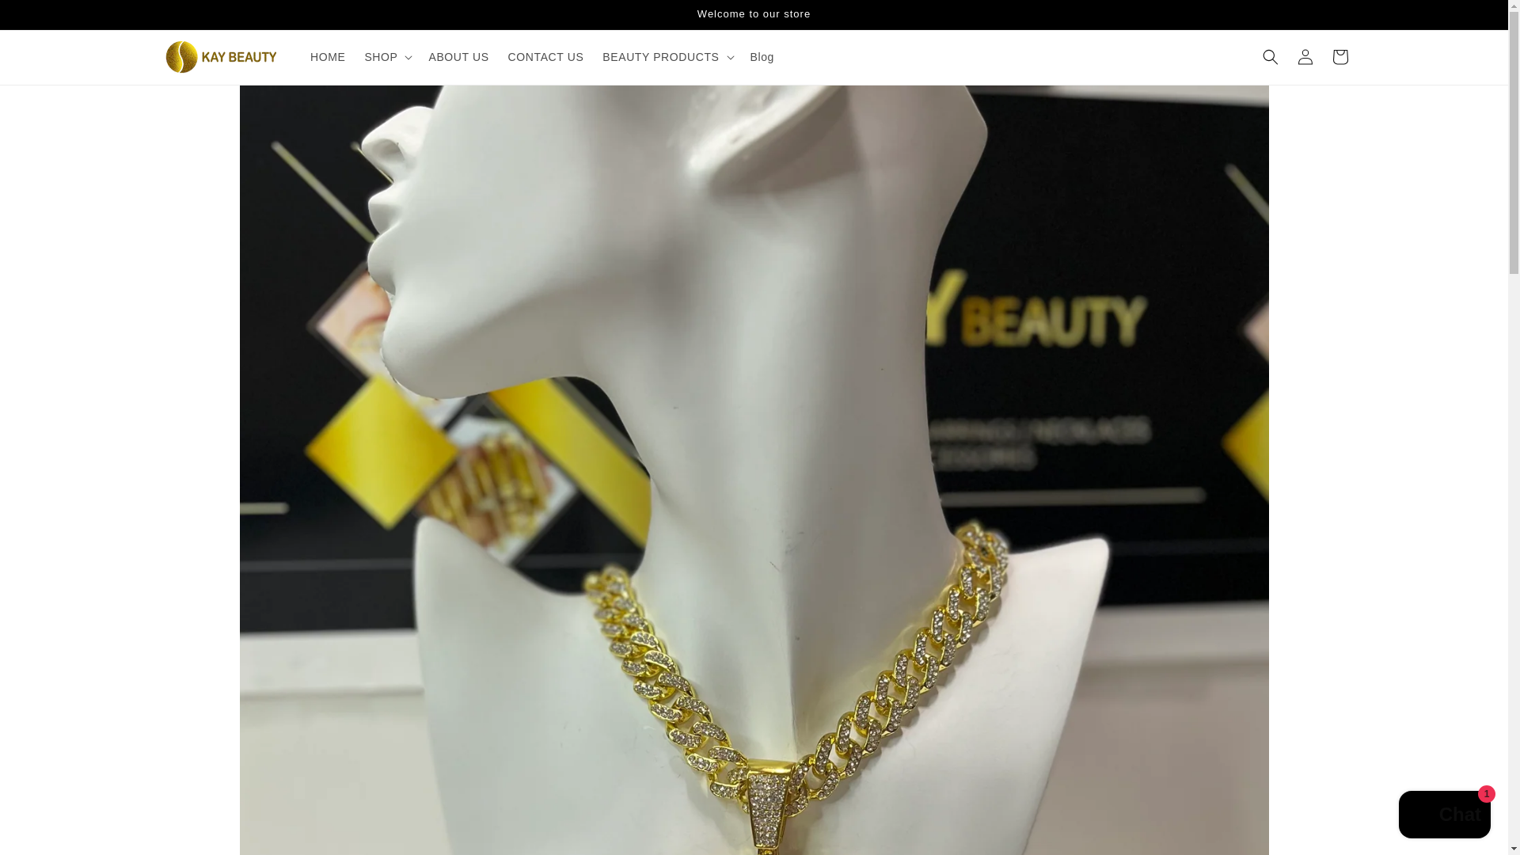 The height and width of the screenshot is (855, 1520). What do you see at coordinates (1444, 816) in the screenshot?
I see `Shopify online store chat` at bounding box center [1444, 816].